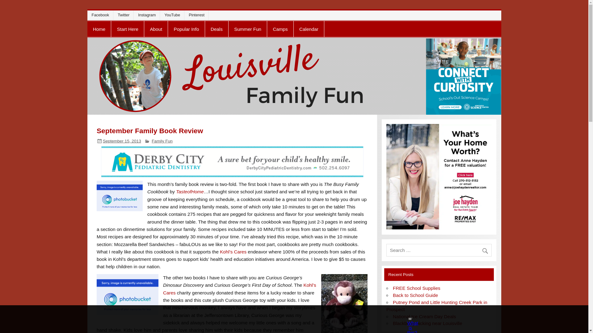  Describe the element at coordinates (280, 29) in the screenshot. I see `Camps` at that location.